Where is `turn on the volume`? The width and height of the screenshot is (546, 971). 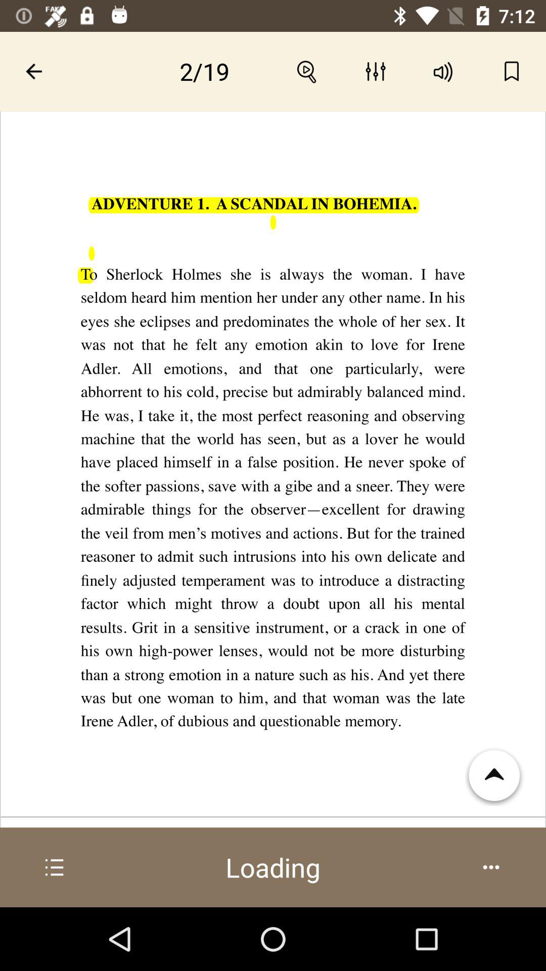 turn on the volume is located at coordinates (444, 71).